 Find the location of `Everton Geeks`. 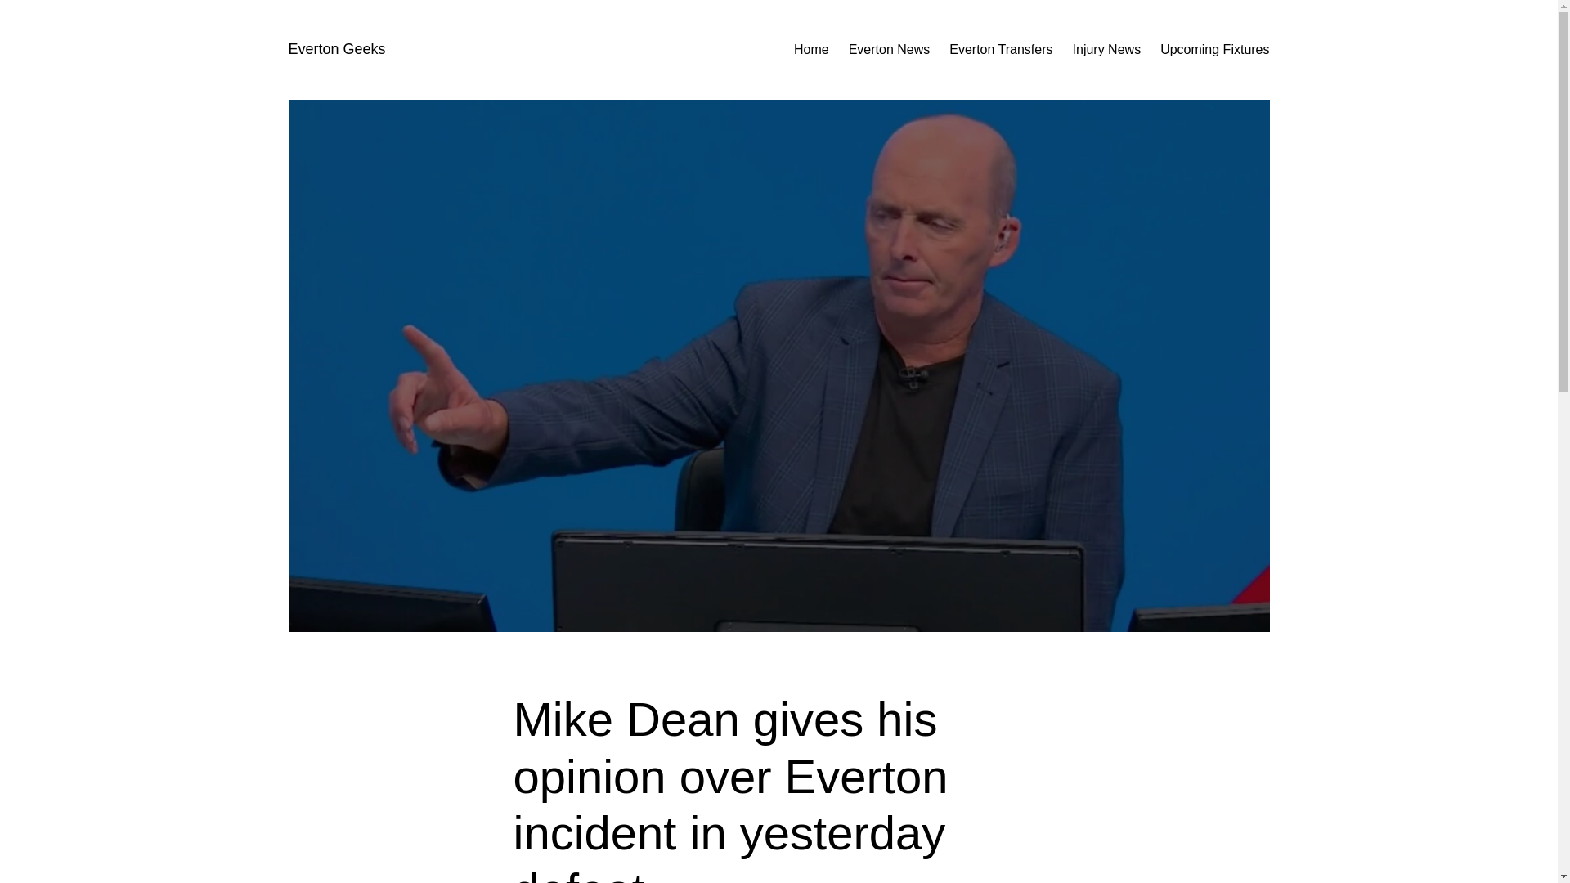

Everton Geeks is located at coordinates (335, 49).